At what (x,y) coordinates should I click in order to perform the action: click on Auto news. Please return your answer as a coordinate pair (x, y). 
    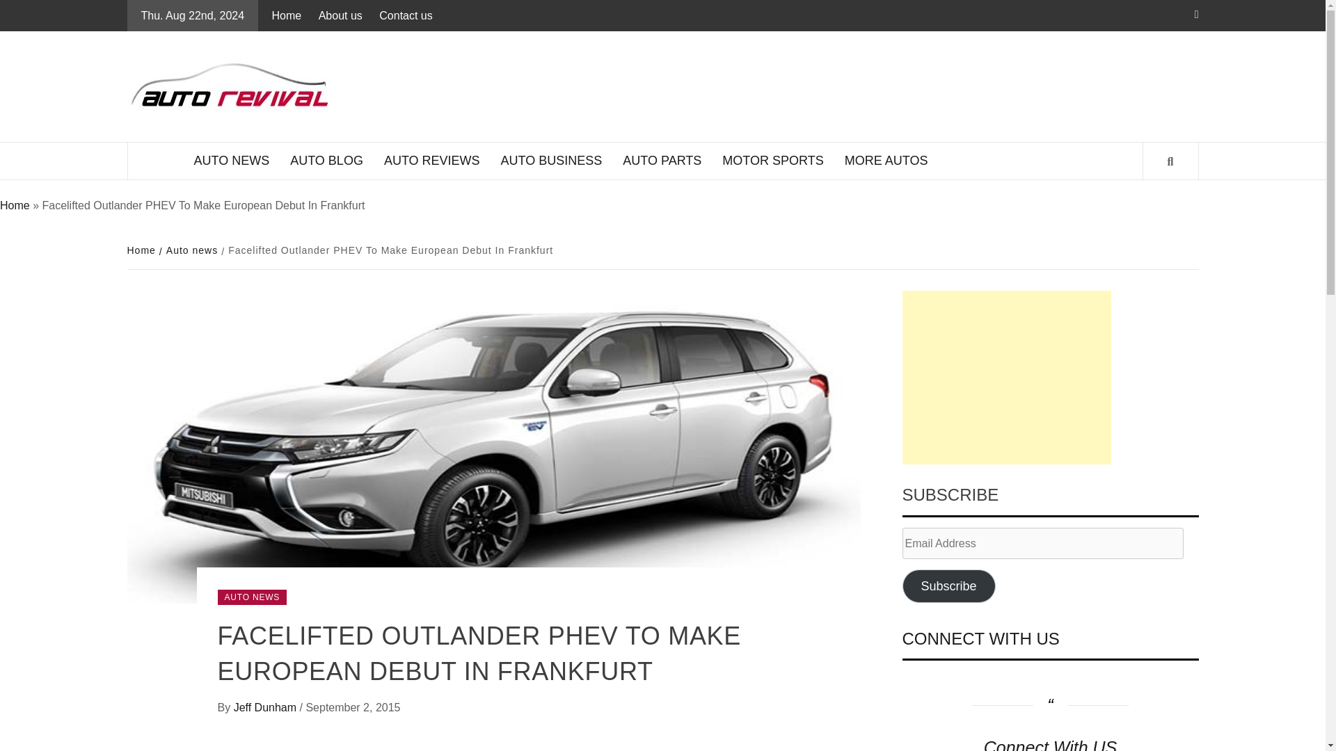
    Looking at the image, I should click on (190, 250).